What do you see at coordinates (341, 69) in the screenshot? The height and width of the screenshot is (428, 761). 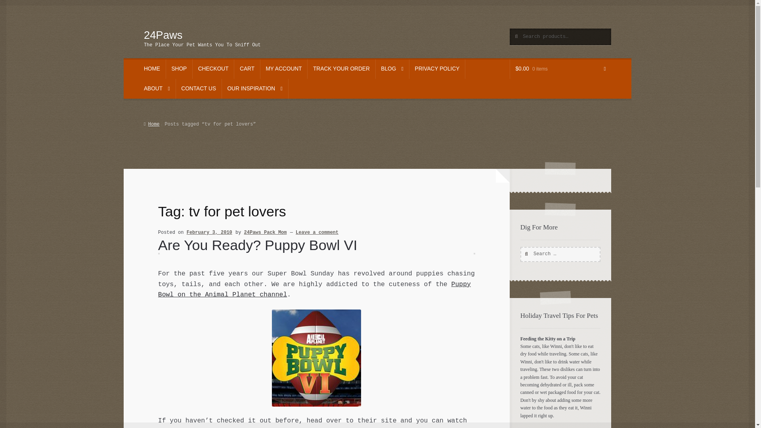 I see `TRACK YOUR ORDER` at bounding box center [341, 69].